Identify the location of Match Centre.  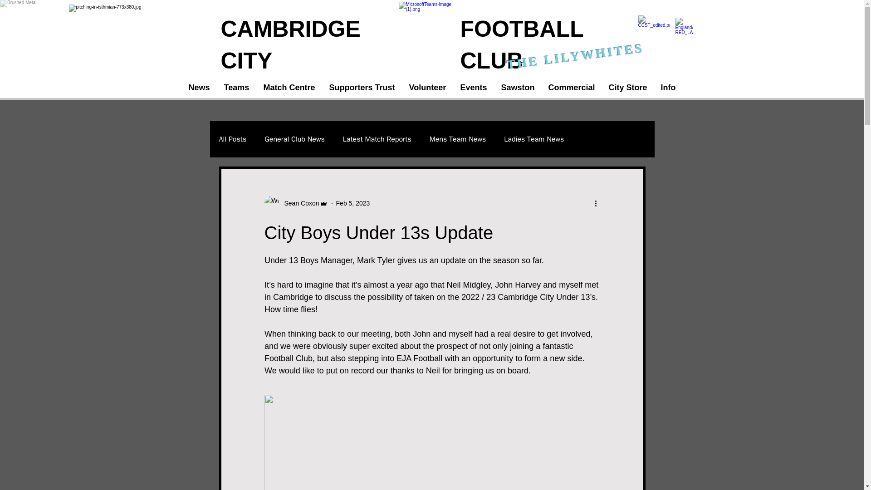
(289, 88).